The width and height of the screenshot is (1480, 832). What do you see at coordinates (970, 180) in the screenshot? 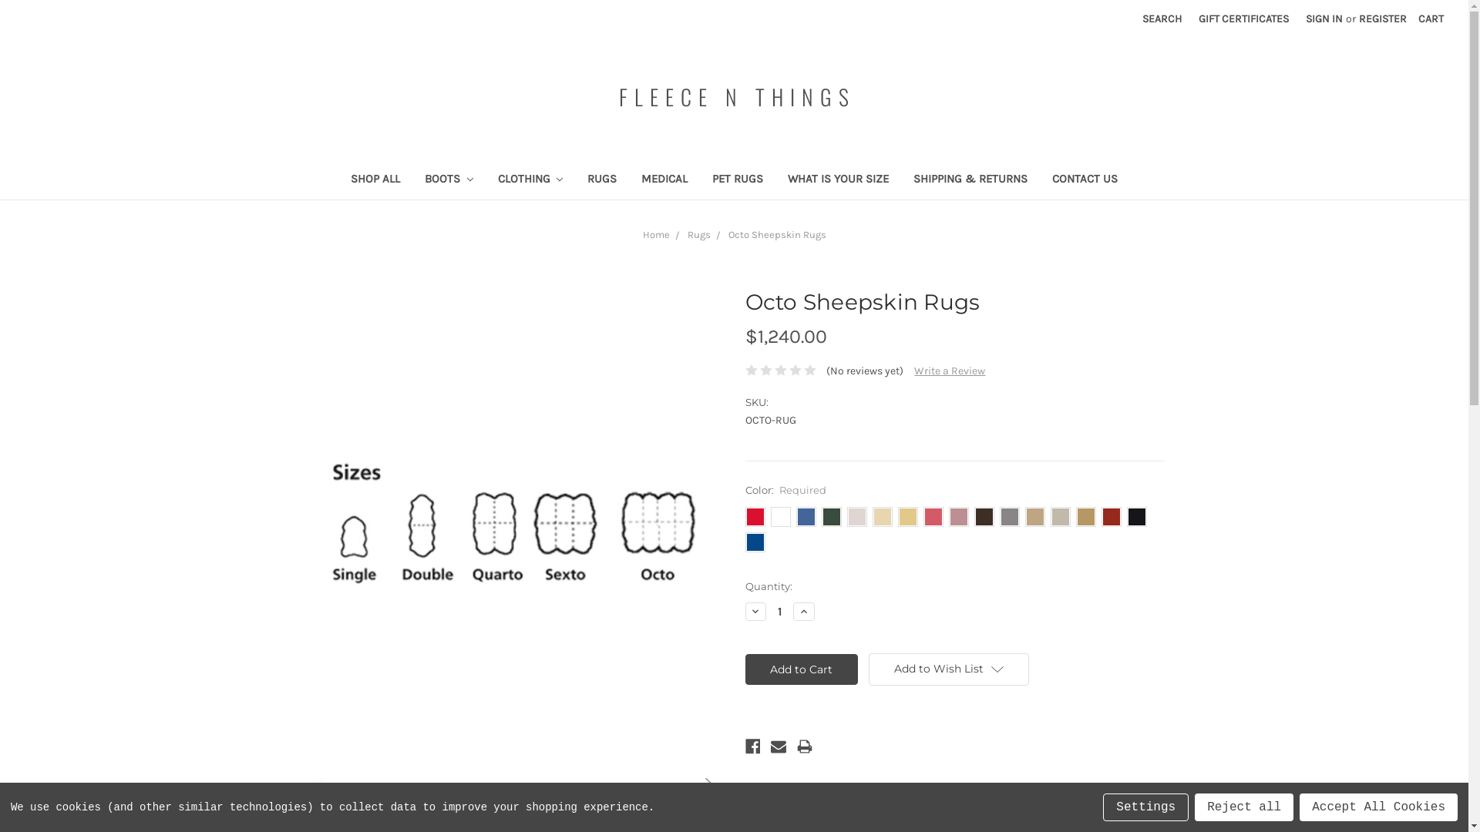
I see `SHIPPING & RETURNS` at bounding box center [970, 180].